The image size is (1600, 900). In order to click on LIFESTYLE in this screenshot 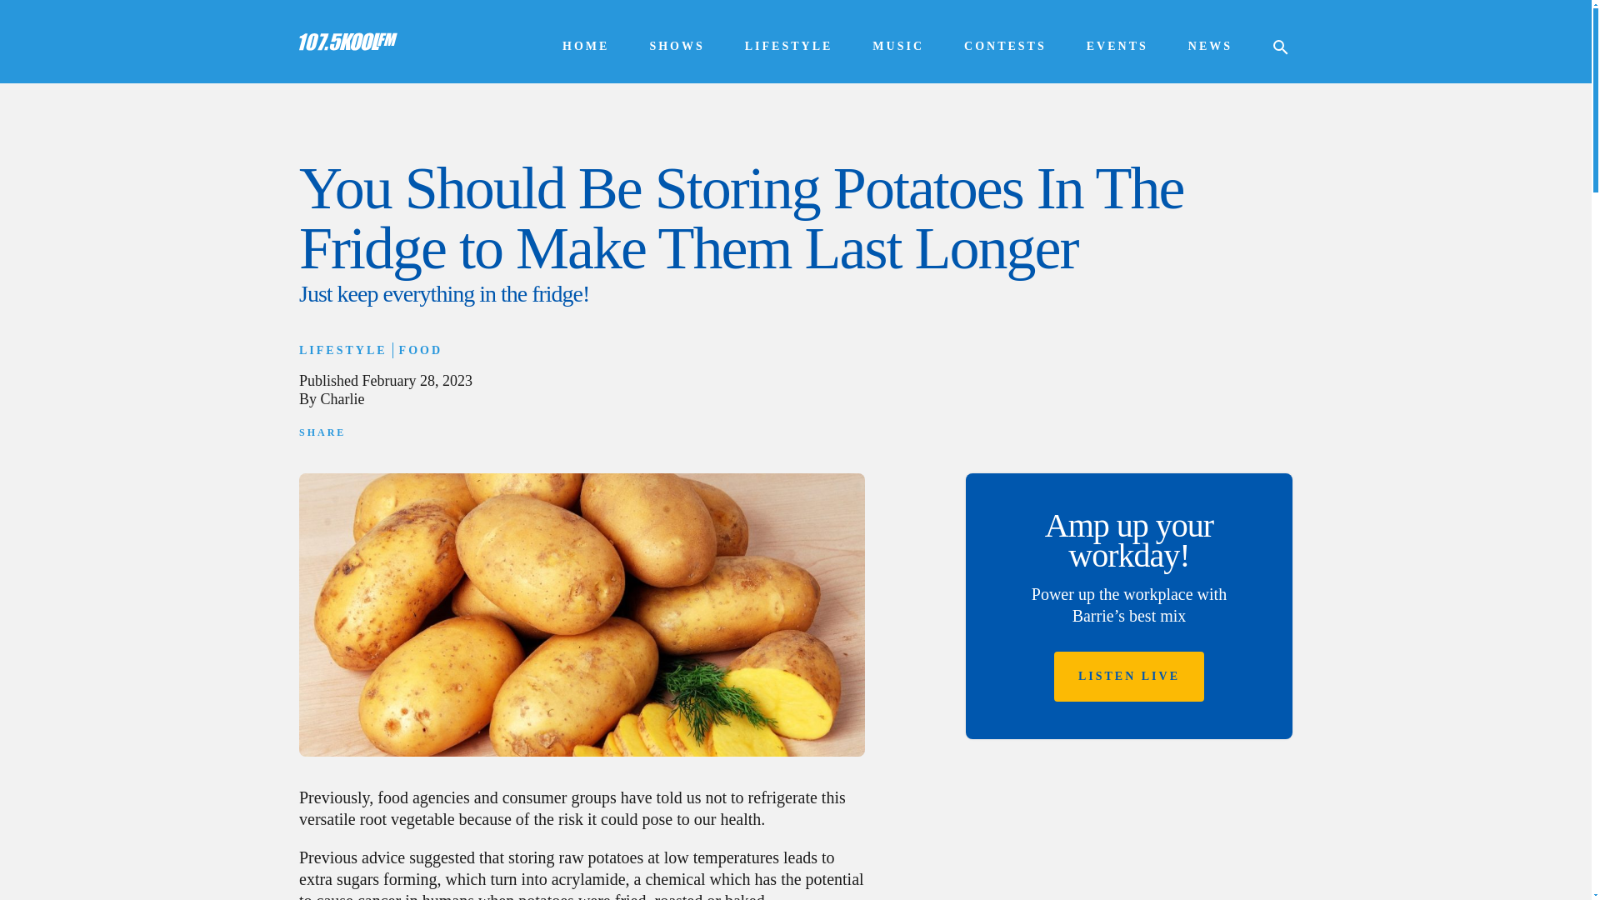, I will do `click(343, 350)`.